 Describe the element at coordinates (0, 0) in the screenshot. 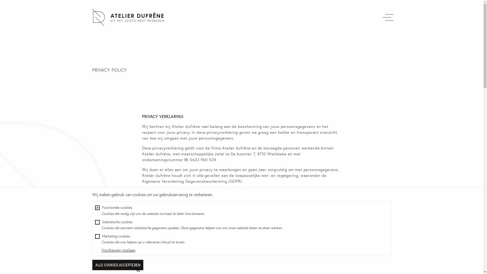

I see `Skip to main content` at that location.